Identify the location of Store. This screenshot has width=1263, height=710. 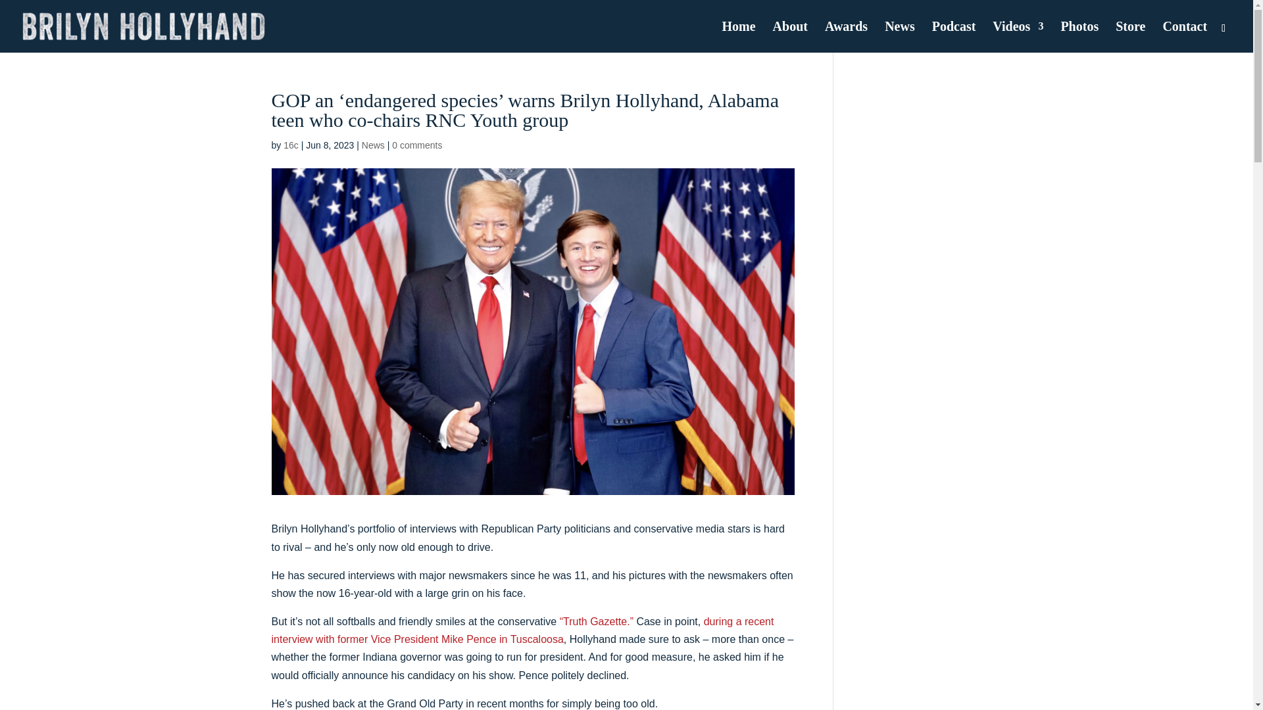
(1130, 37).